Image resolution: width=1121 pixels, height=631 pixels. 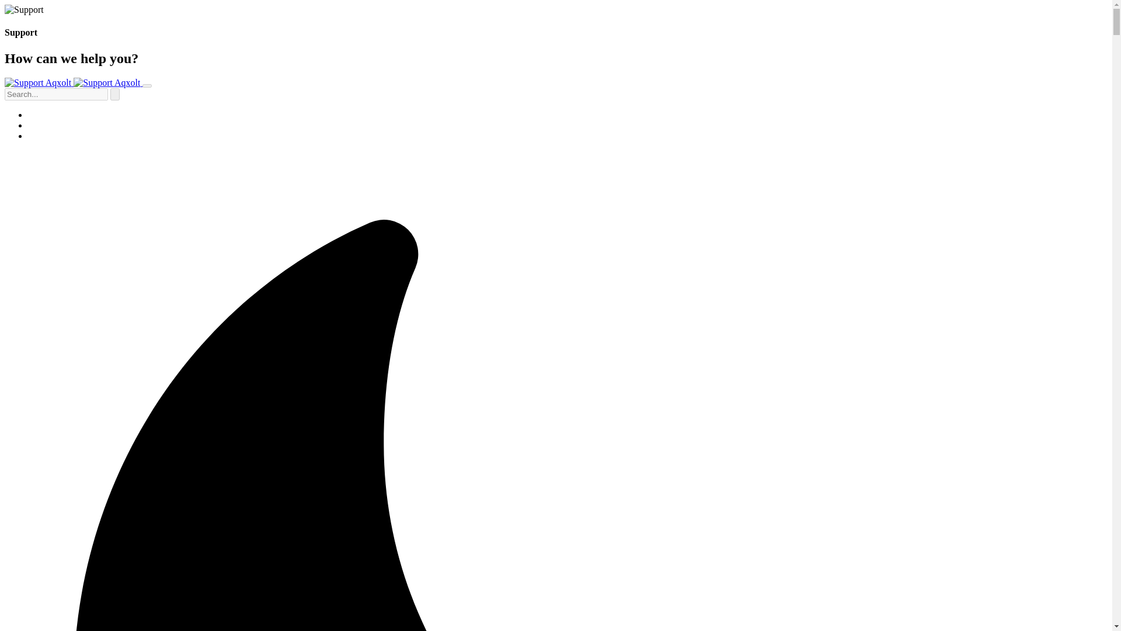 What do you see at coordinates (39, 115) in the screenshot?
I see `Home` at bounding box center [39, 115].